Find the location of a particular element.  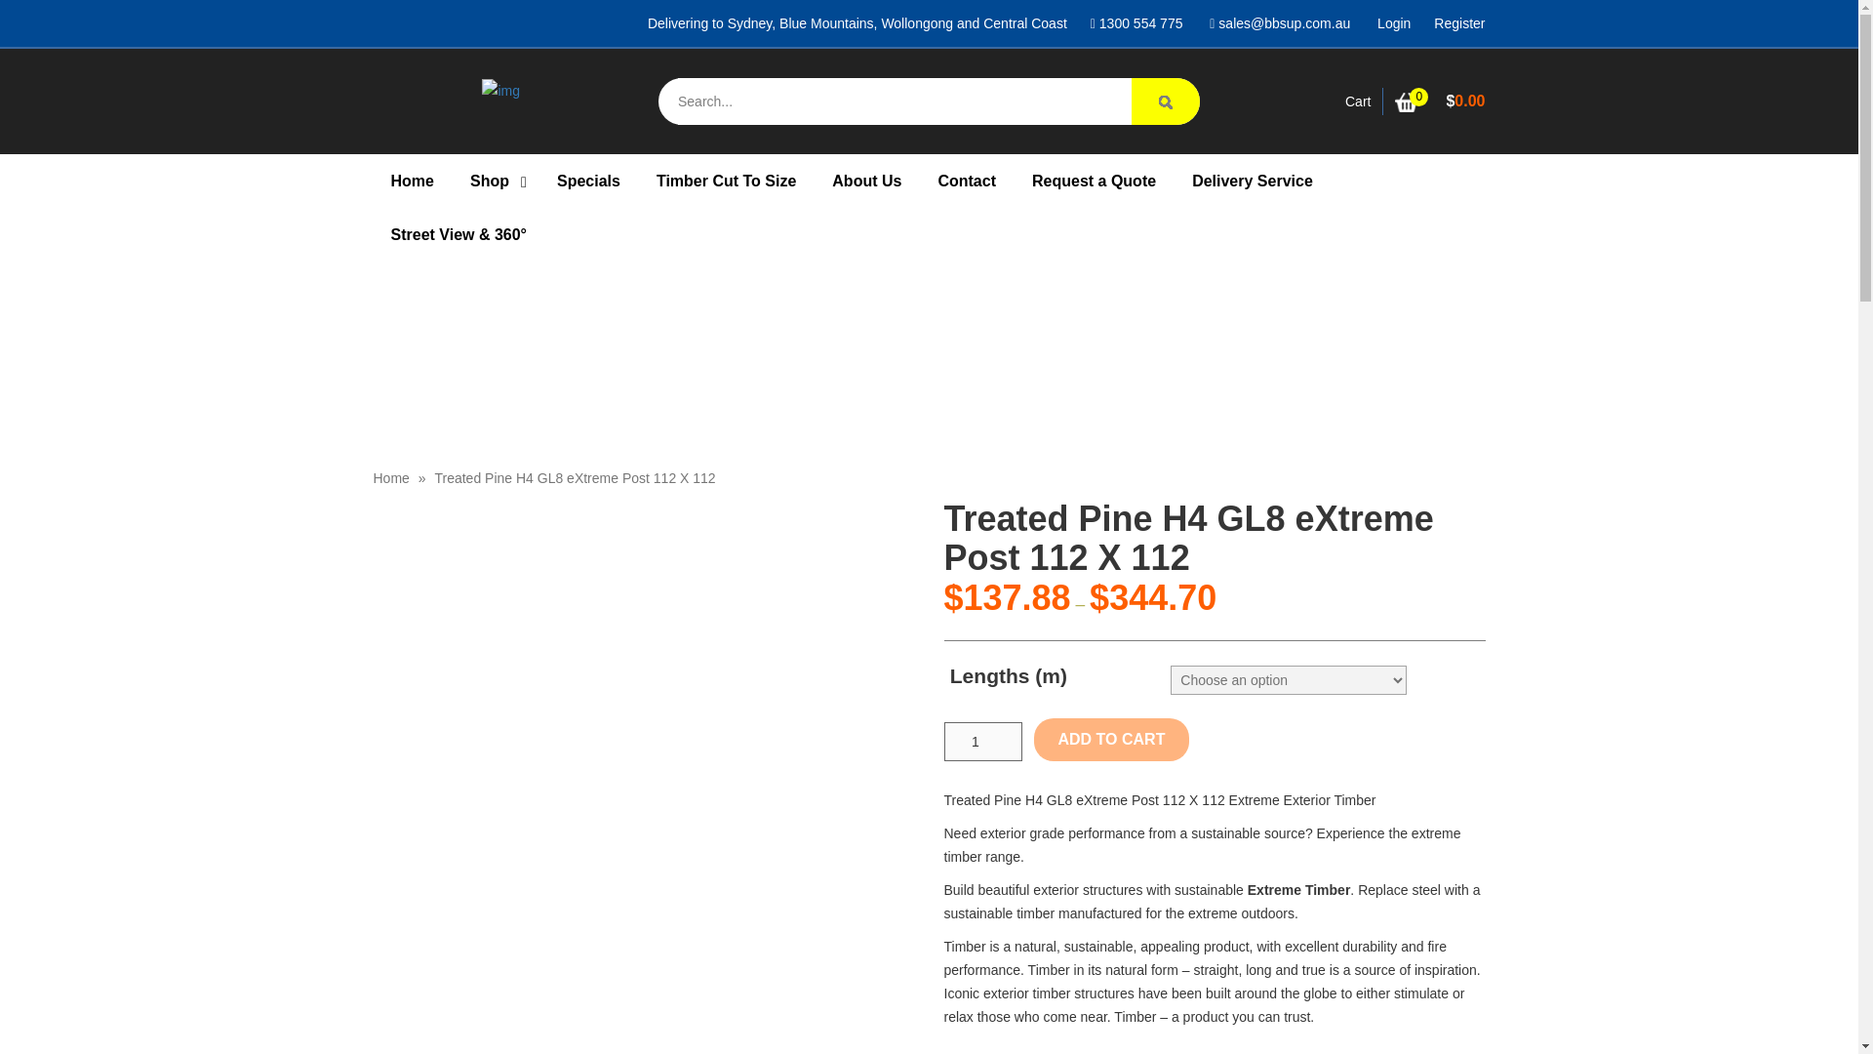

About Us is located at coordinates (866, 180).